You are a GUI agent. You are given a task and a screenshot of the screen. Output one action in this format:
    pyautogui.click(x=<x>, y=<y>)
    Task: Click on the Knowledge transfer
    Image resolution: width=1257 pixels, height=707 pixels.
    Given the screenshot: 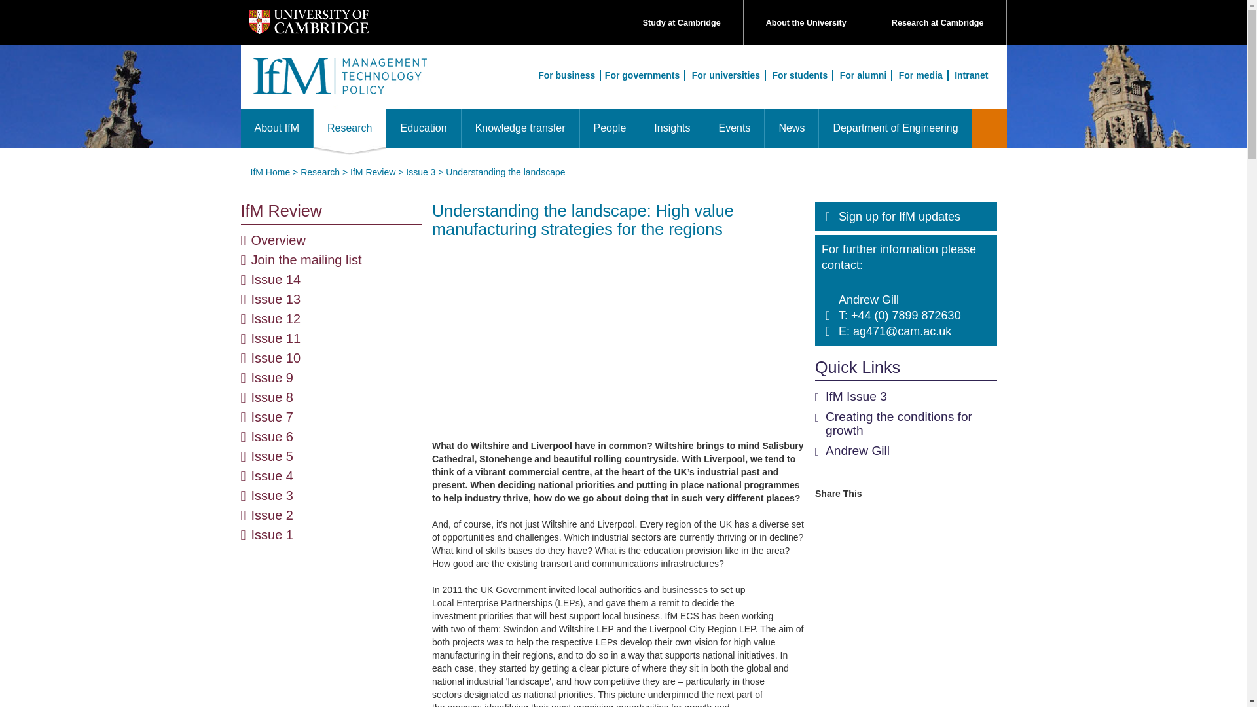 What is the action you would take?
    pyautogui.click(x=520, y=128)
    